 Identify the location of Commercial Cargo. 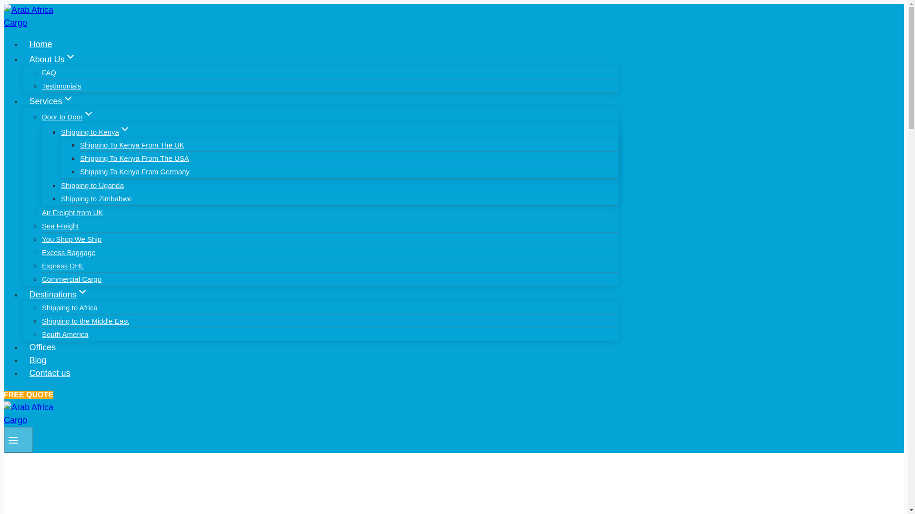
(71, 279).